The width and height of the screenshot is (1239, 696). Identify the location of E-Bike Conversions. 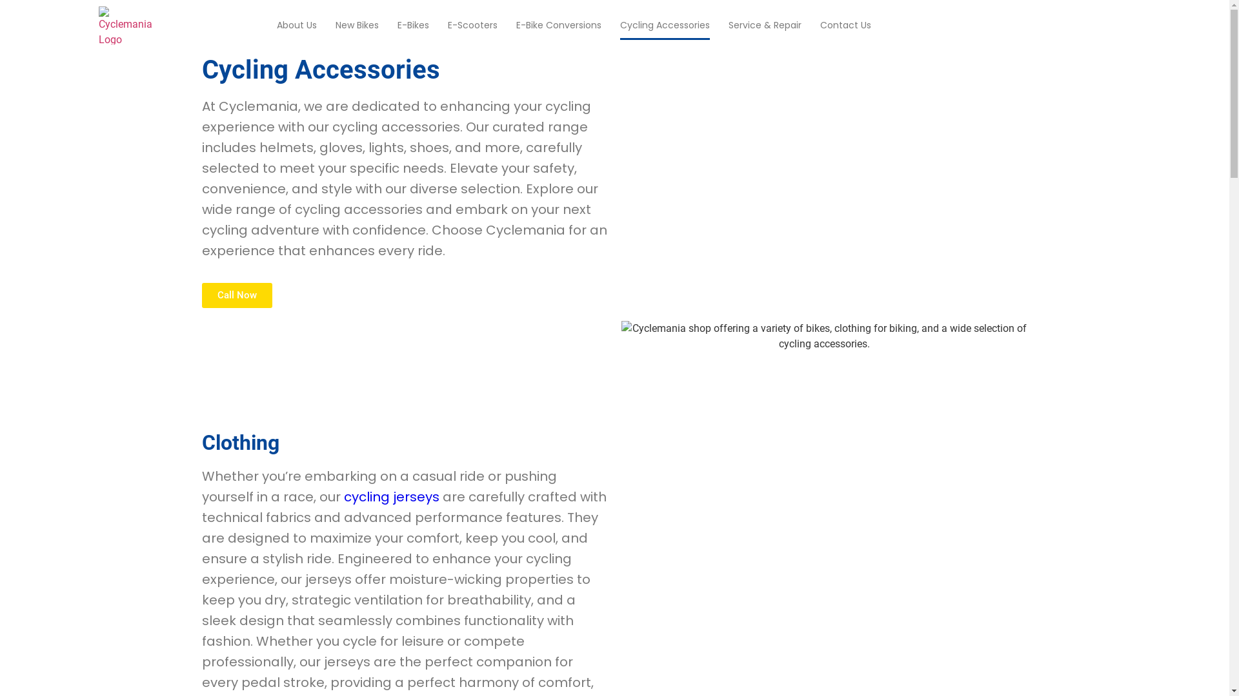
(559, 25).